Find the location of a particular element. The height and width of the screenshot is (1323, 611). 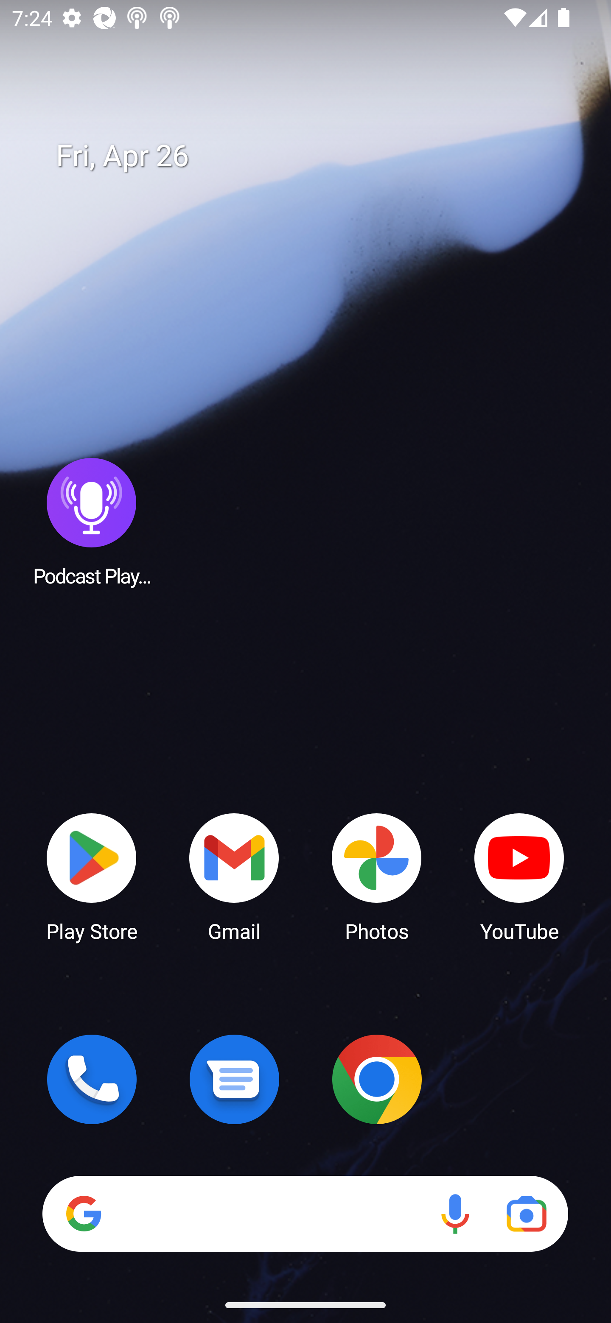

Google Lens is located at coordinates (526, 1214).